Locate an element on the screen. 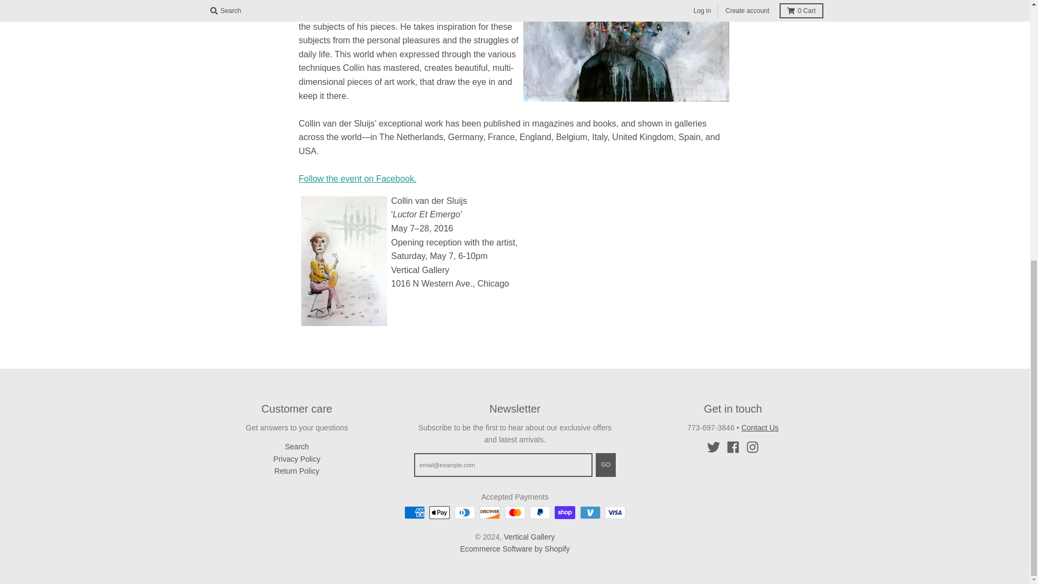 This screenshot has width=1038, height=584. Twitter - Vertical Gallery is located at coordinates (714, 447).